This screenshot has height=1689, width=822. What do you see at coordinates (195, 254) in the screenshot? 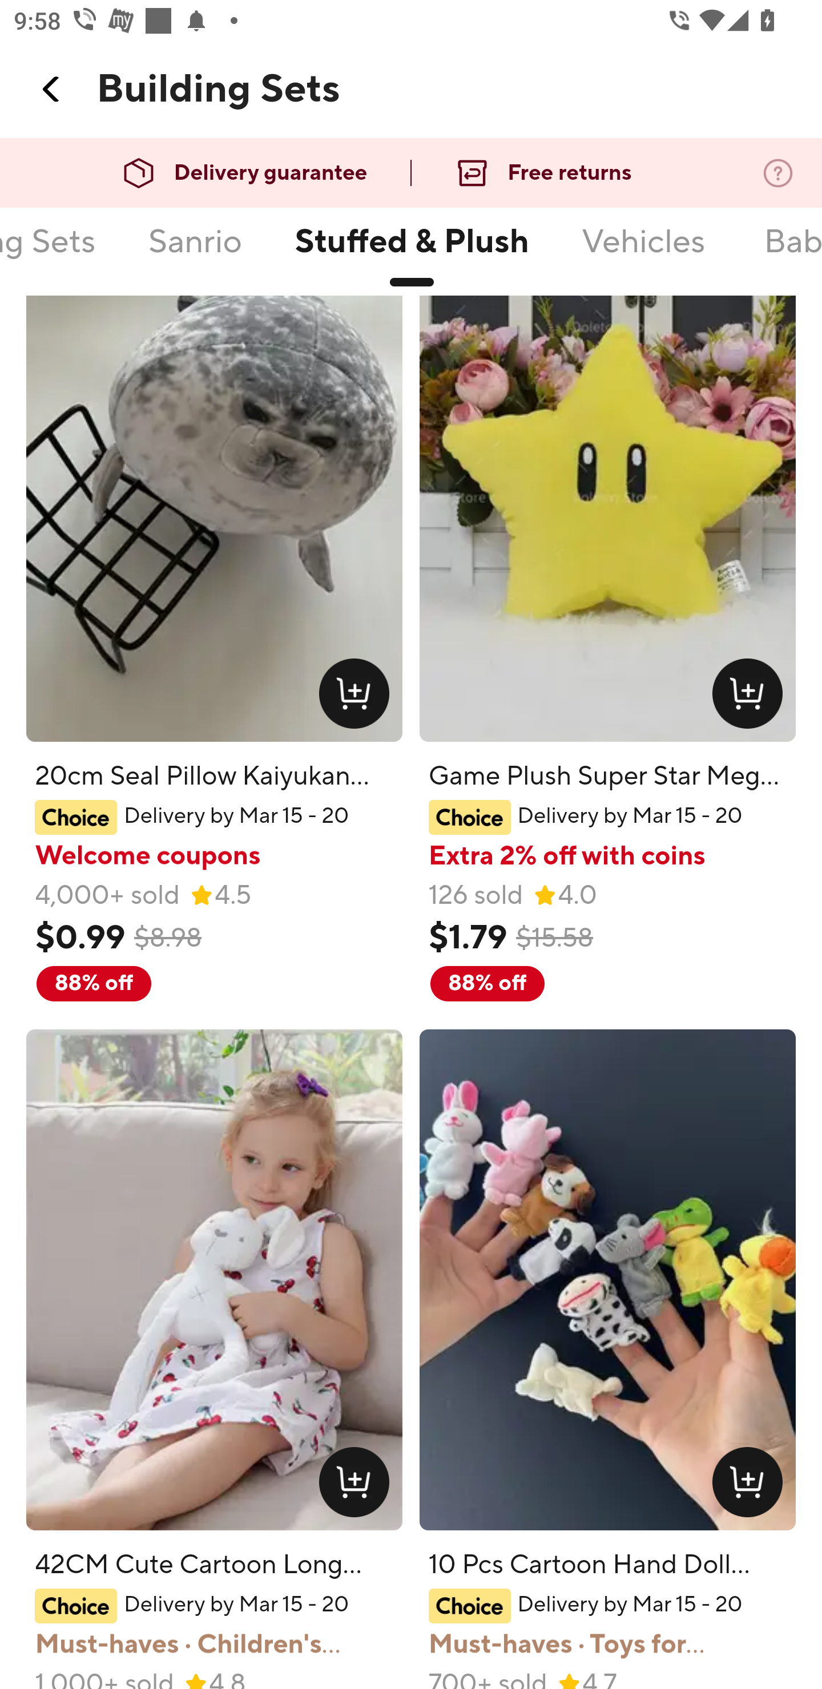
I see `Sanrio` at bounding box center [195, 254].